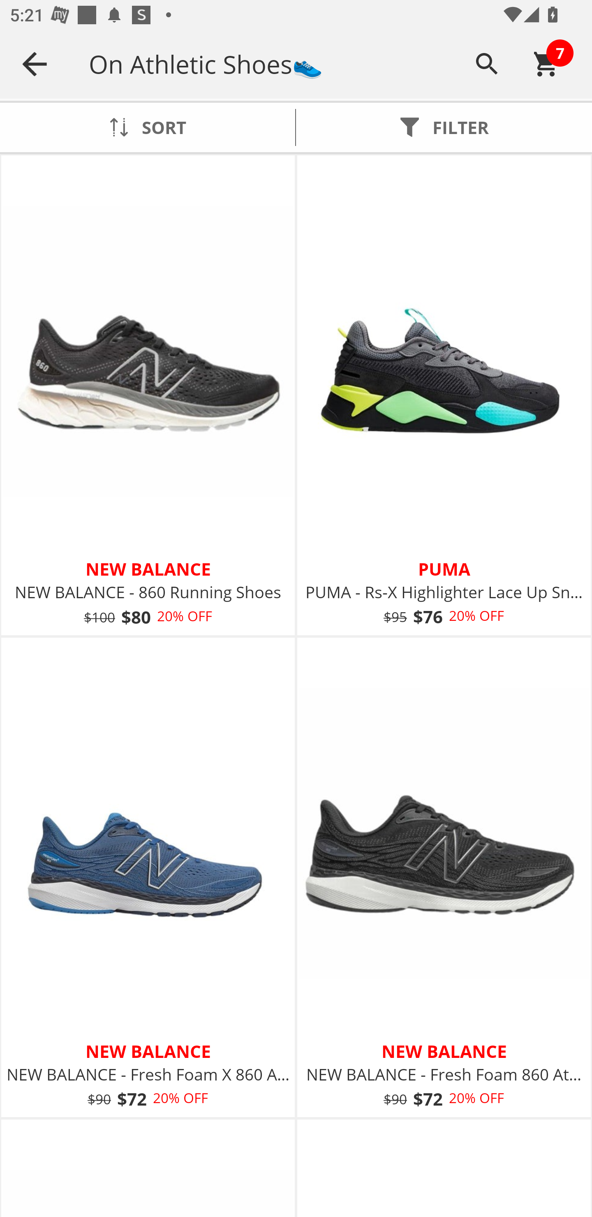  Describe the element at coordinates (444, 127) in the screenshot. I see `FILTER` at that location.